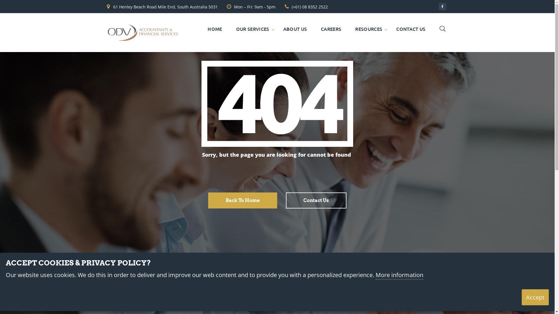 The height and width of the screenshot is (314, 559). What do you see at coordinates (316, 201) in the screenshot?
I see `Contact Us` at bounding box center [316, 201].